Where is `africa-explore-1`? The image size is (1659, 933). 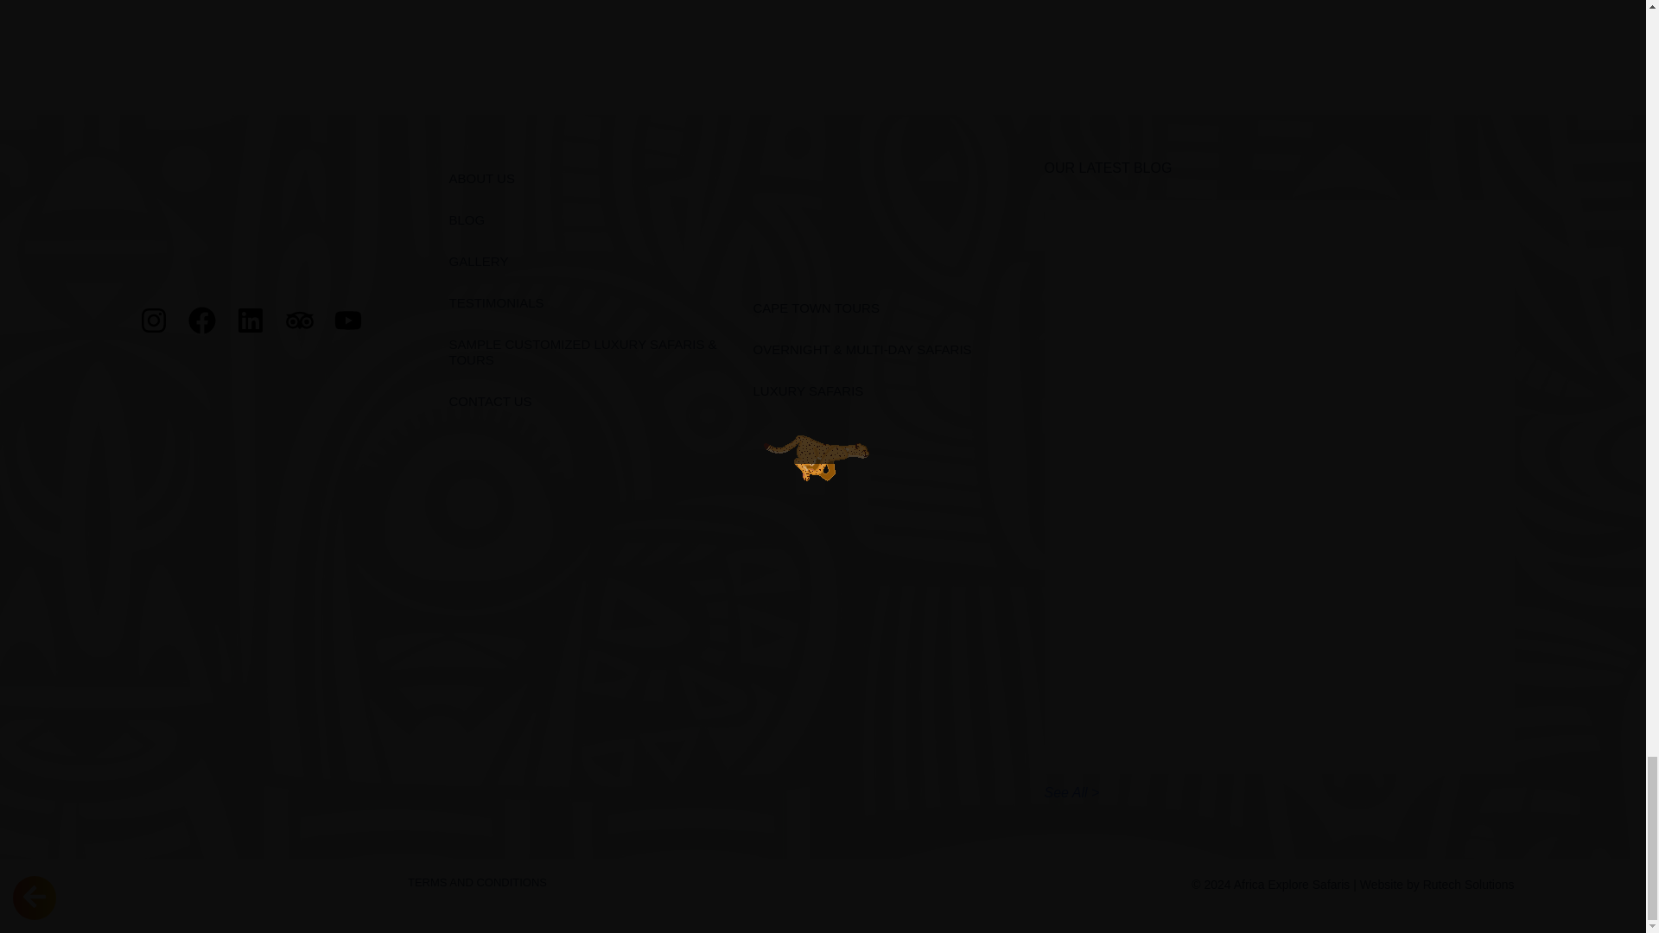 africa-explore-1 is located at coordinates (283, 219).